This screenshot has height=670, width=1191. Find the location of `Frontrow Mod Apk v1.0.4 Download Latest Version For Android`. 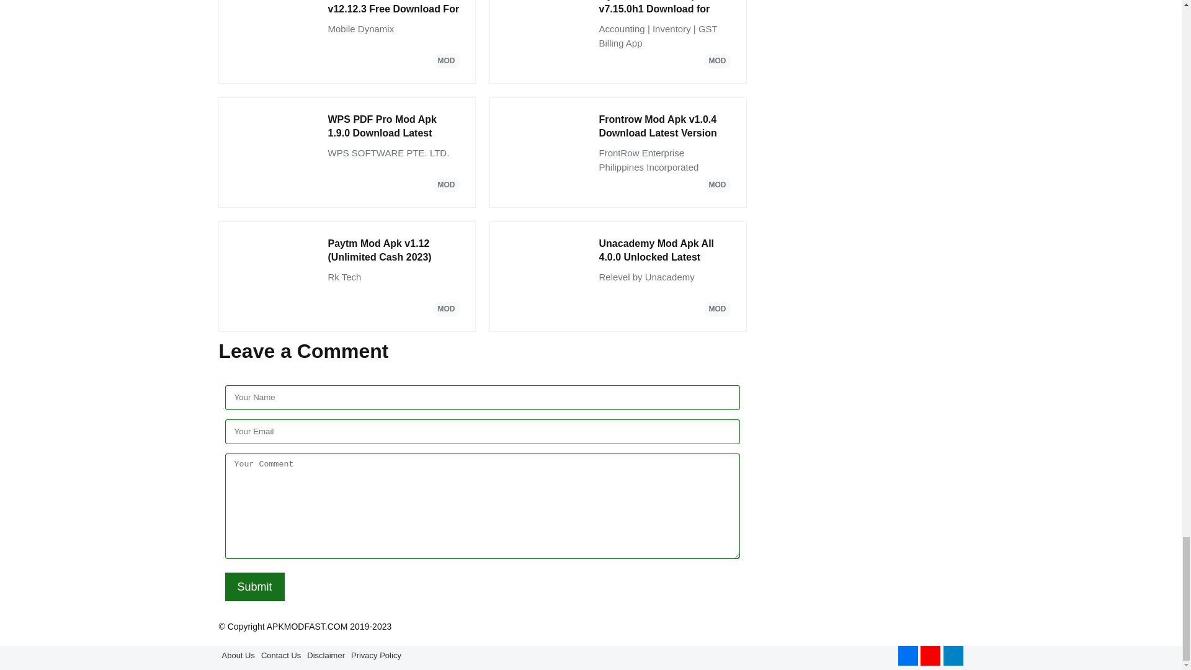

Frontrow Mod Apk v1.0.4 Download Latest Version For Android is located at coordinates (665, 127).